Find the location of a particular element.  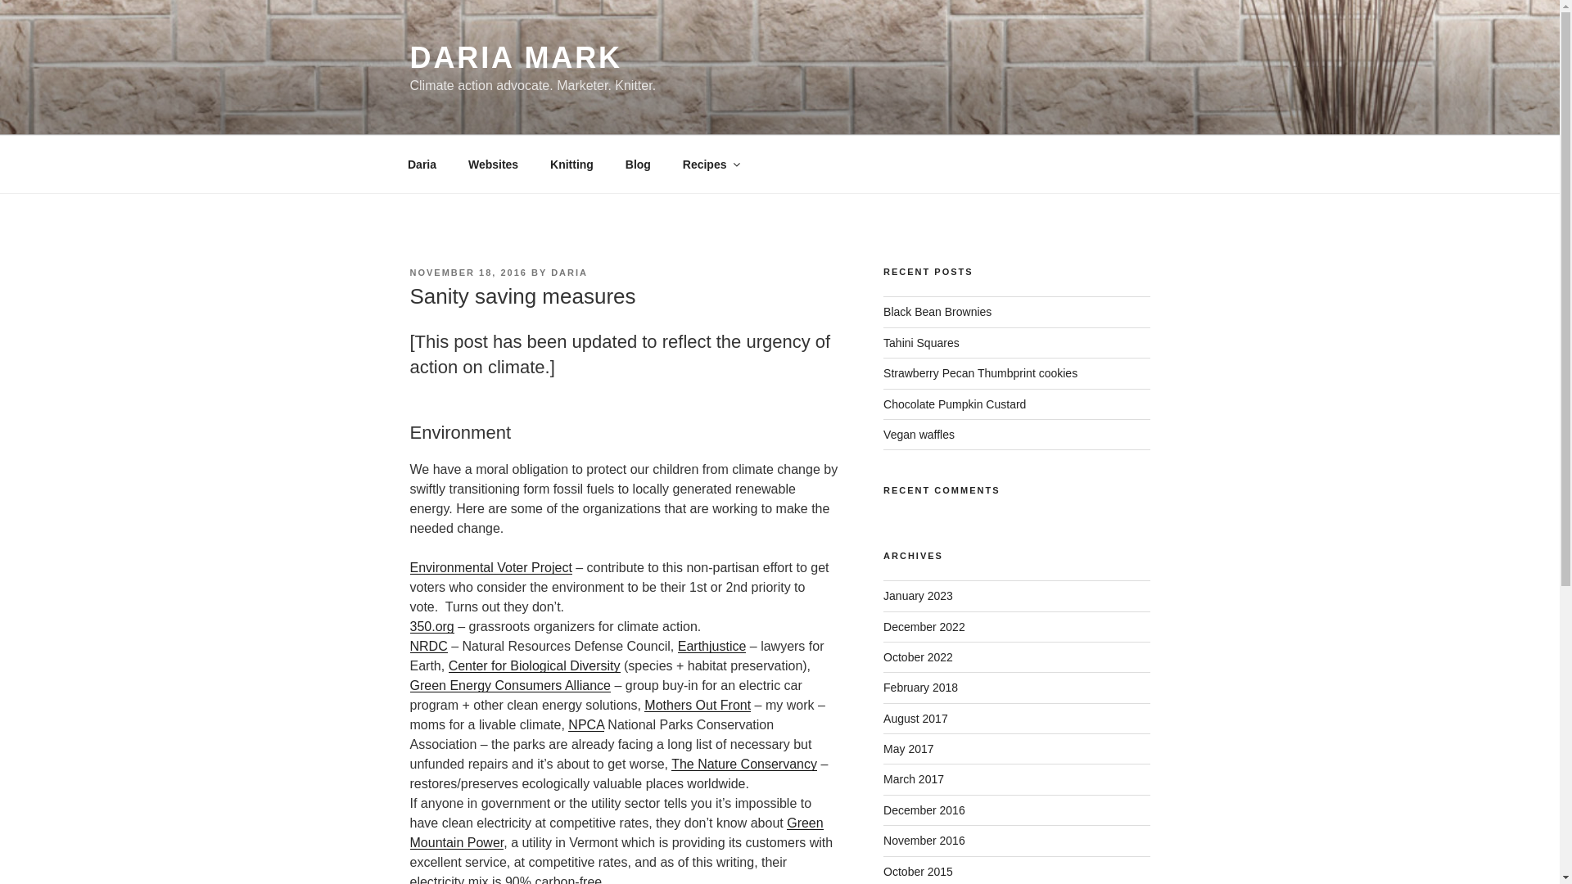

January 2023 is located at coordinates (918, 596).